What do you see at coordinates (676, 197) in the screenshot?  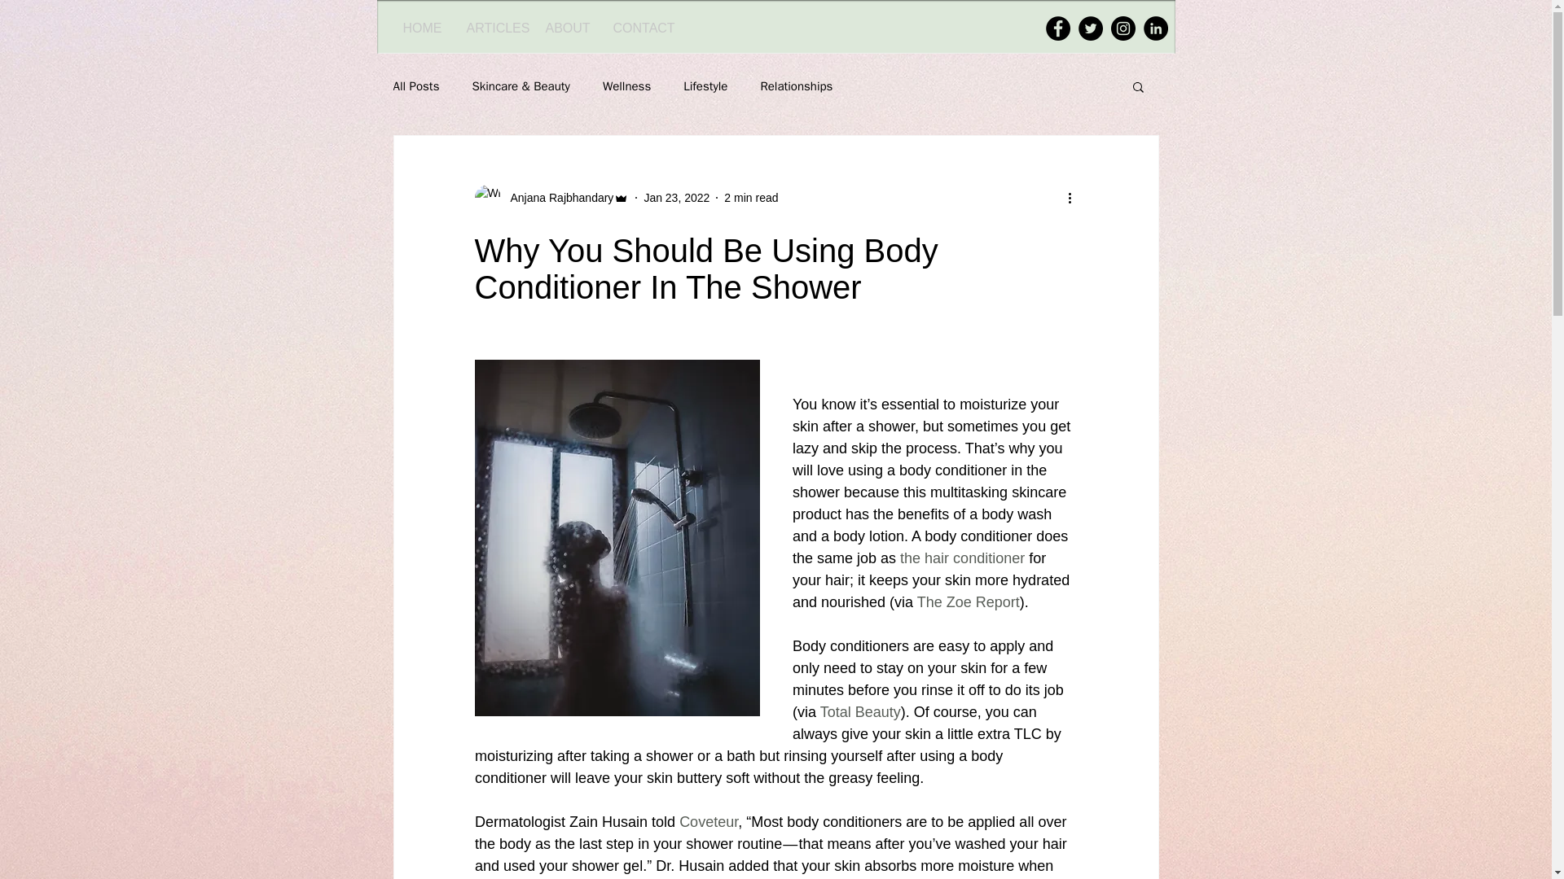 I see `Jan 23, 2022` at bounding box center [676, 197].